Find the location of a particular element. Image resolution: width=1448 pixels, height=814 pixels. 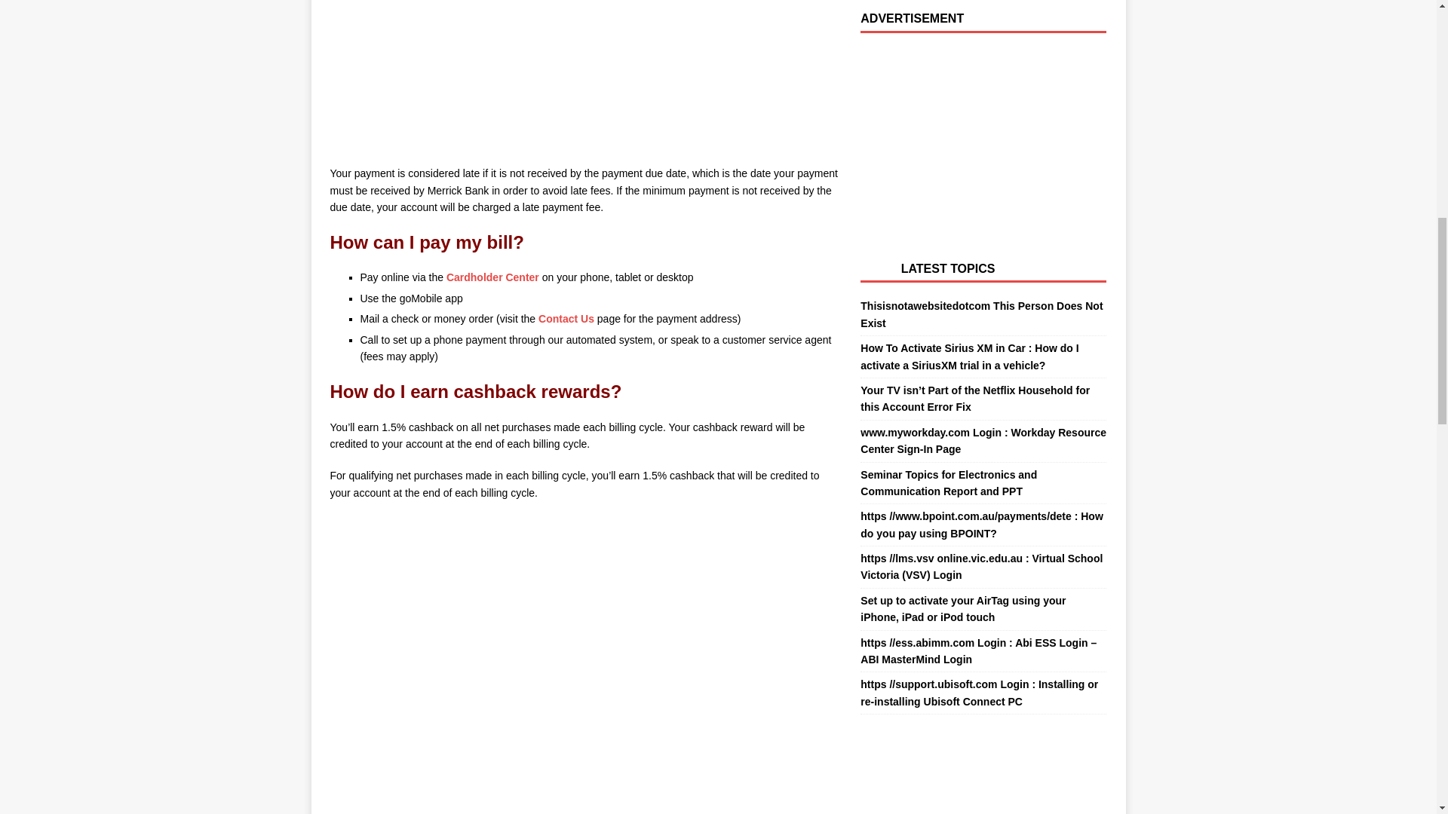

Contact Us is located at coordinates (566, 318).